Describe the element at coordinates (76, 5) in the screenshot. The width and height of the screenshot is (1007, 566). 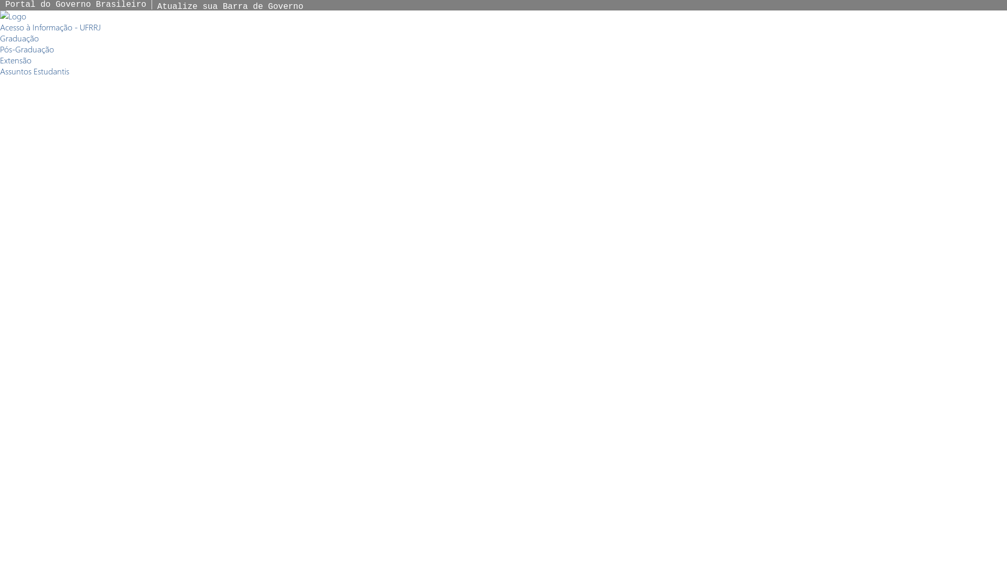
I see `Portal do Governo Brasileiro` at that location.